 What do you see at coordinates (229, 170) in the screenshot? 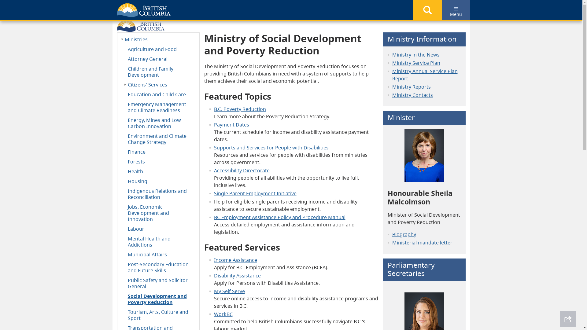
I see `Accessibility ` at bounding box center [229, 170].